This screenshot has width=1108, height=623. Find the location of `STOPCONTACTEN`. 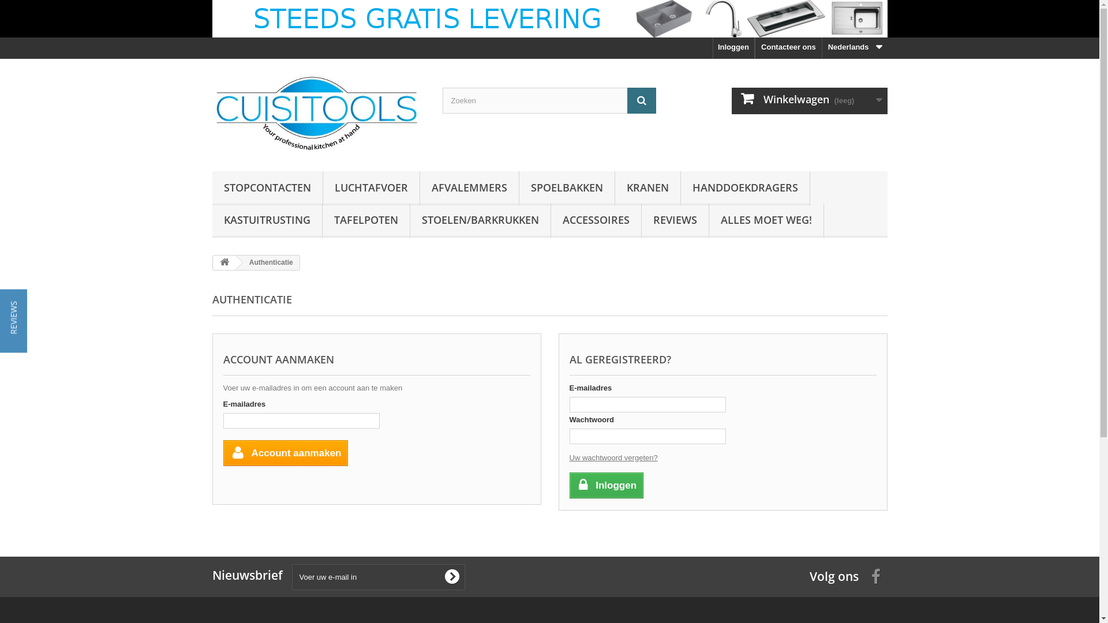

STOPCONTACTEN is located at coordinates (268, 188).